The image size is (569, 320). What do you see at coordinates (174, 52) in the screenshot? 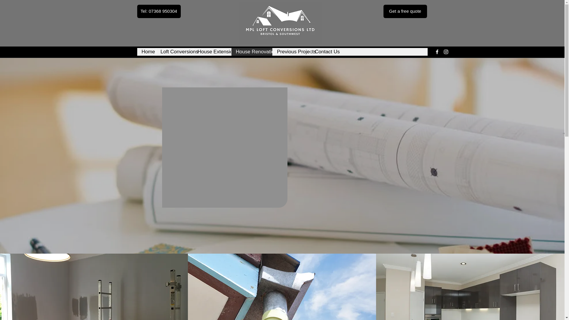
I see `Loft Conversions` at bounding box center [174, 52].